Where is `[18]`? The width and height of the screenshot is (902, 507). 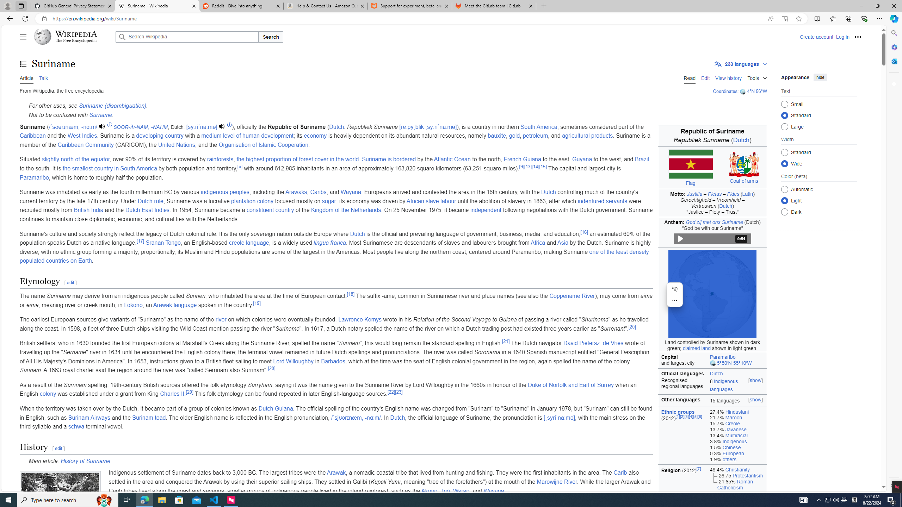 [18] is located at coordinates (350, 294).